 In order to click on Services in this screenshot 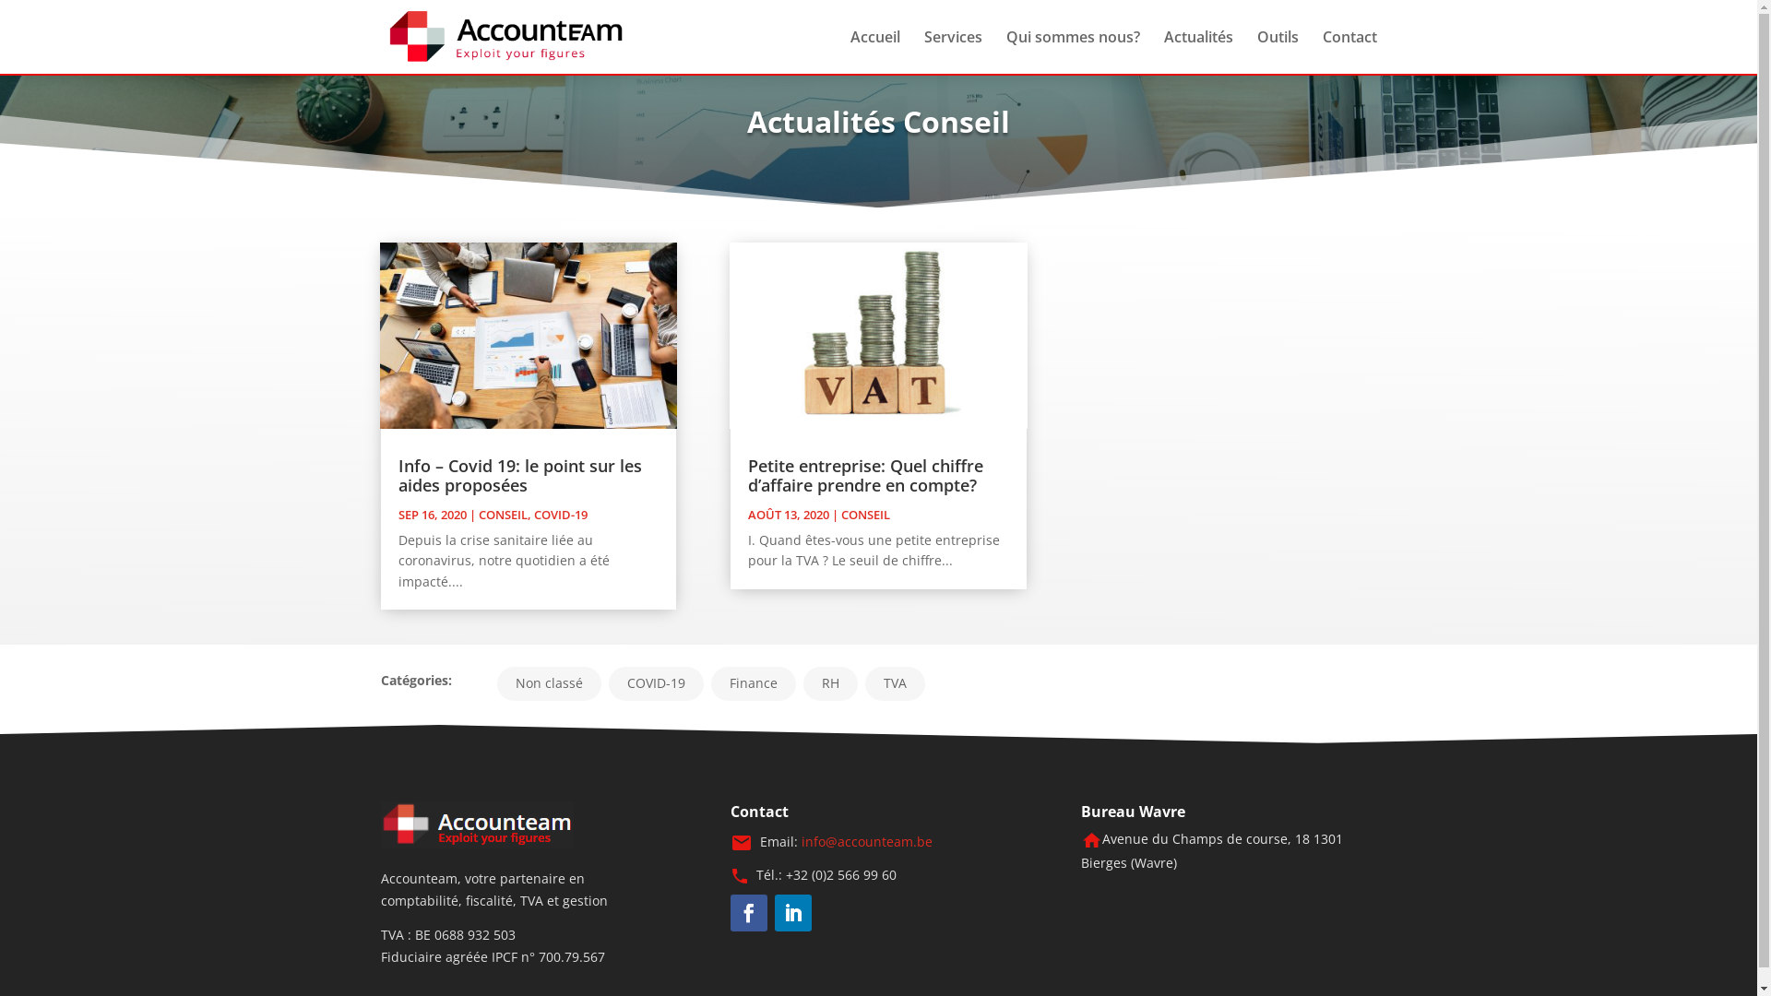, I will do `click(954, 52)`.